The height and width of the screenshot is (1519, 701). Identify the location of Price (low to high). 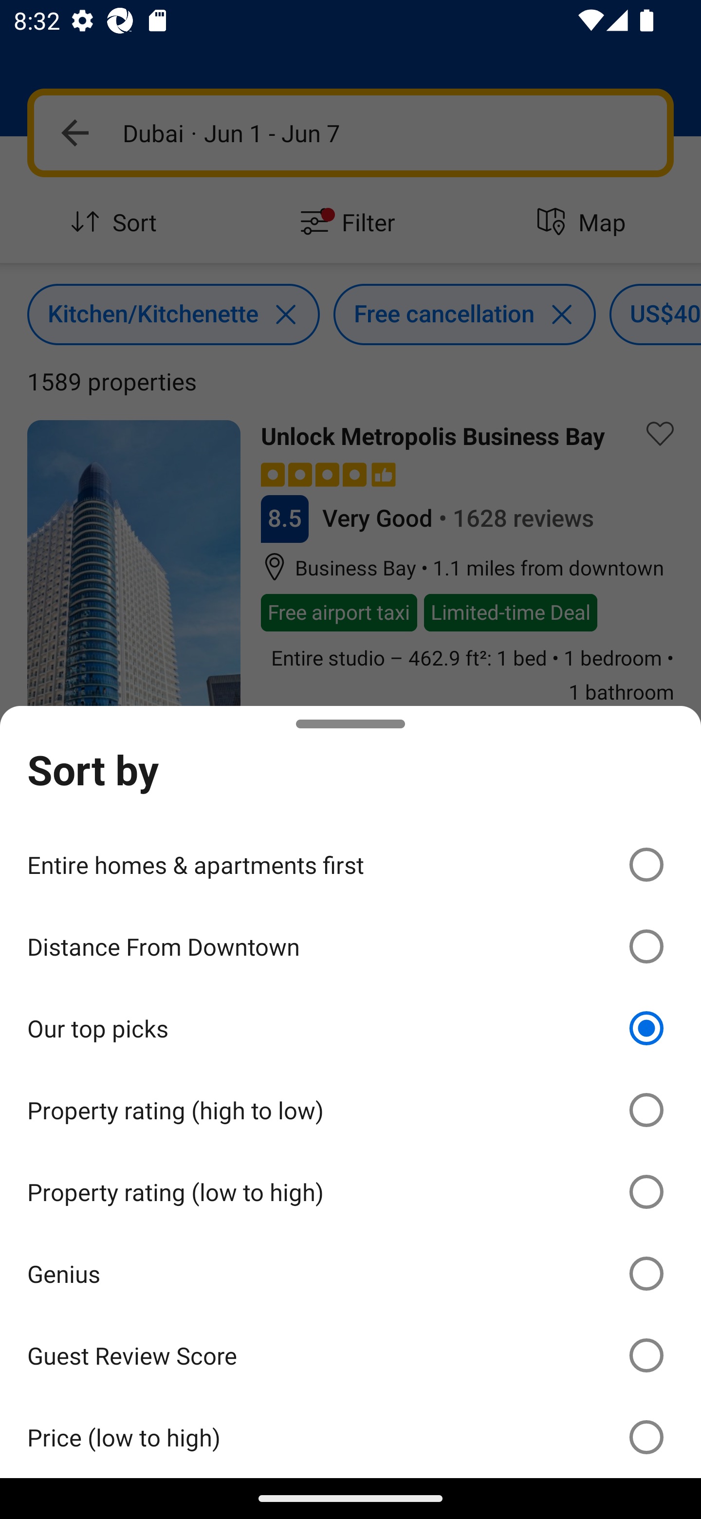
(350, 1437).